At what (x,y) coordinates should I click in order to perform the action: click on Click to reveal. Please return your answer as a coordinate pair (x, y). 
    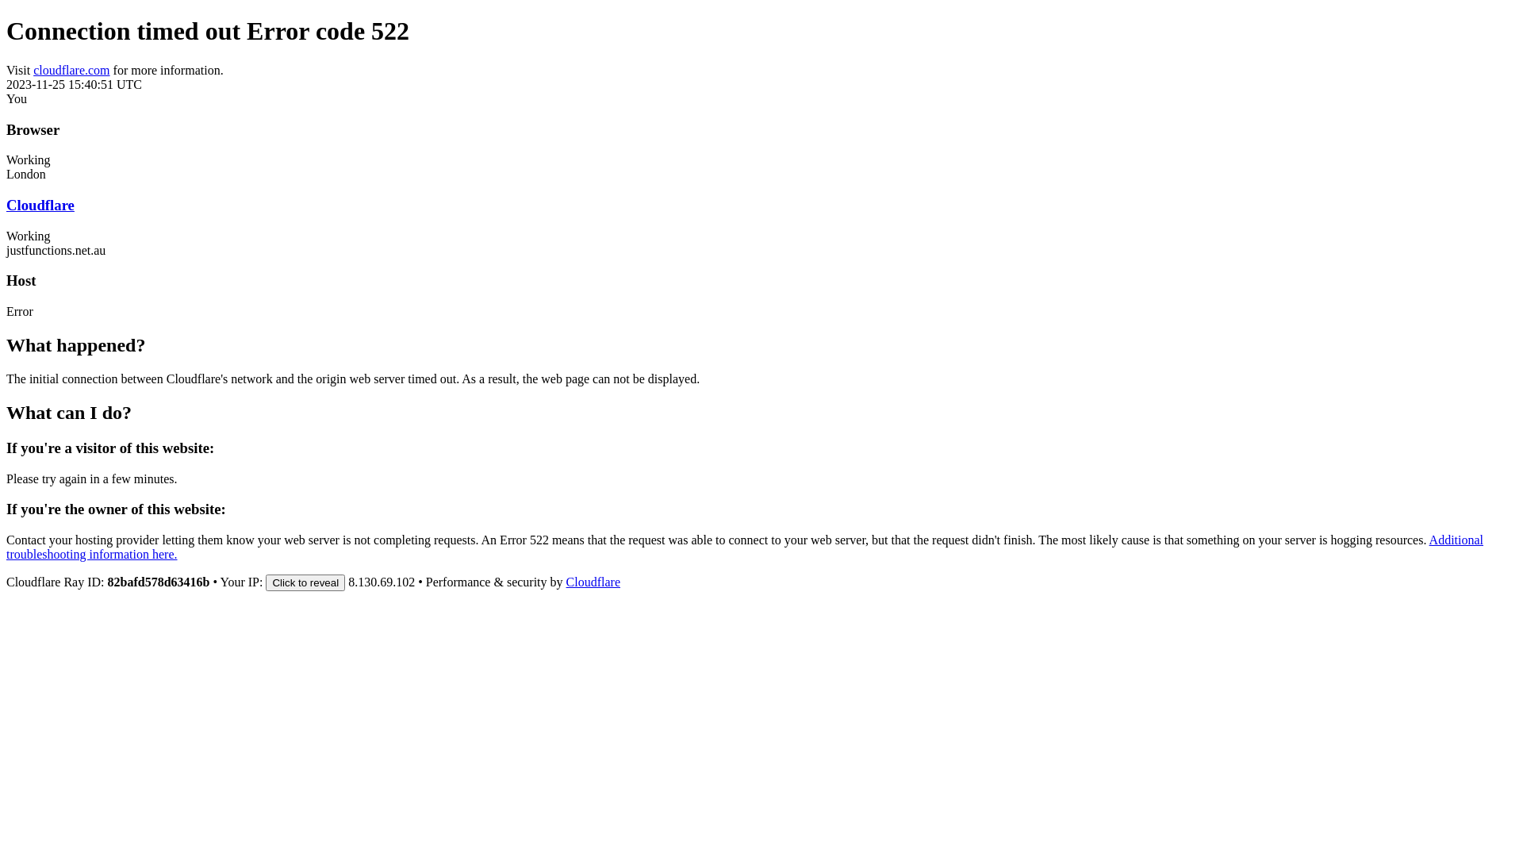
    Looking at the image, I should click on (305, 582).